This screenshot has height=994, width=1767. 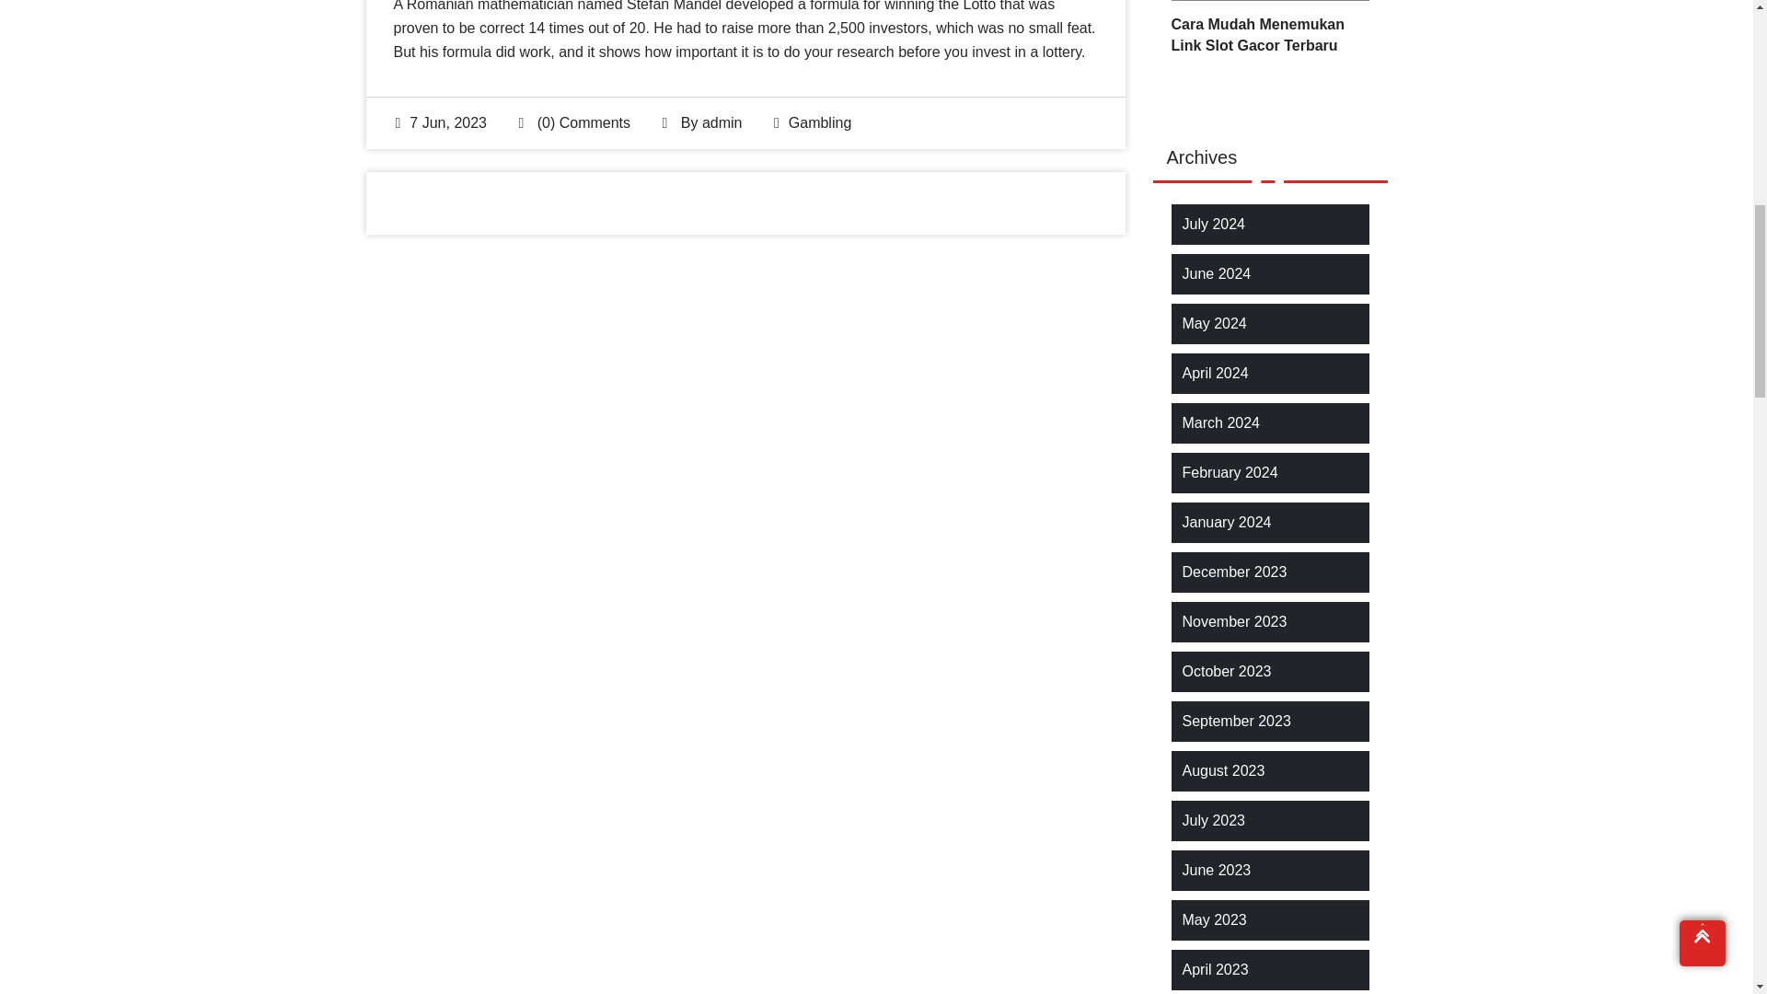 I want to click on May 2024, so click(x=1213, y=324).